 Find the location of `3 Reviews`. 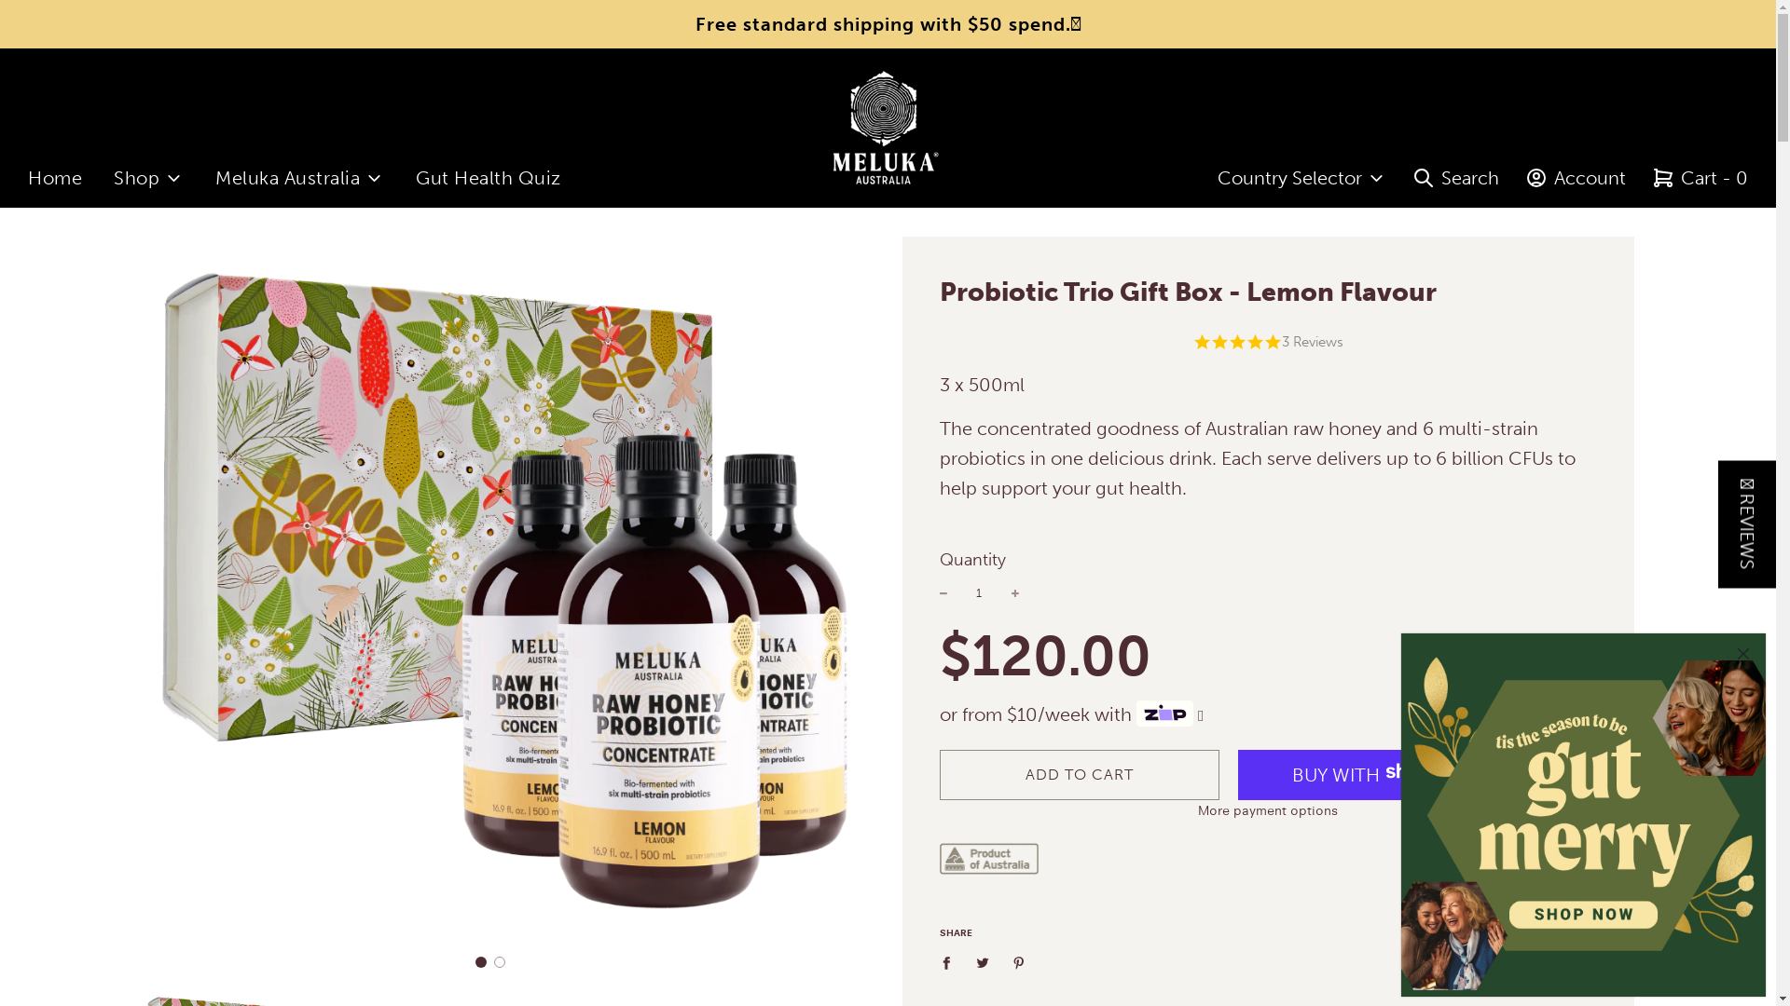

3 Reviews is located at coordinates (1312, 343).